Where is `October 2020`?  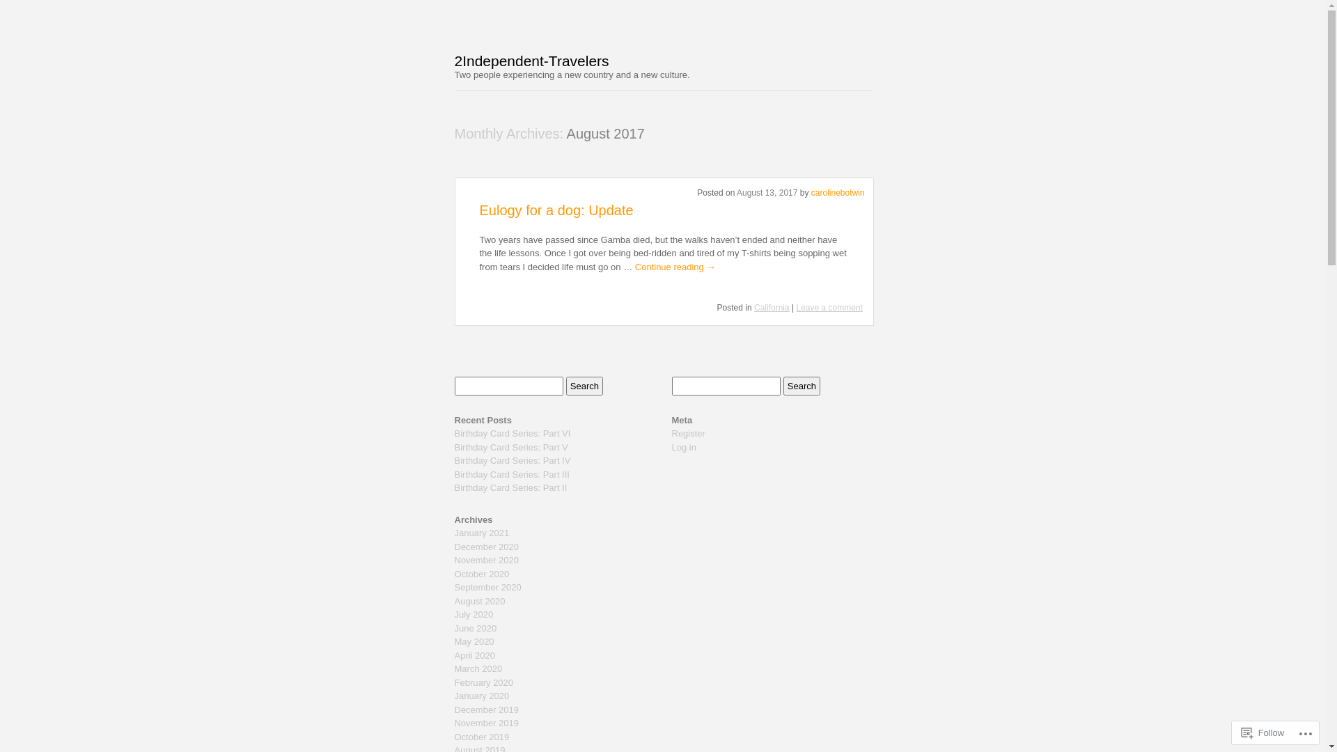 October 2020 is located at coordinates (482, 574).